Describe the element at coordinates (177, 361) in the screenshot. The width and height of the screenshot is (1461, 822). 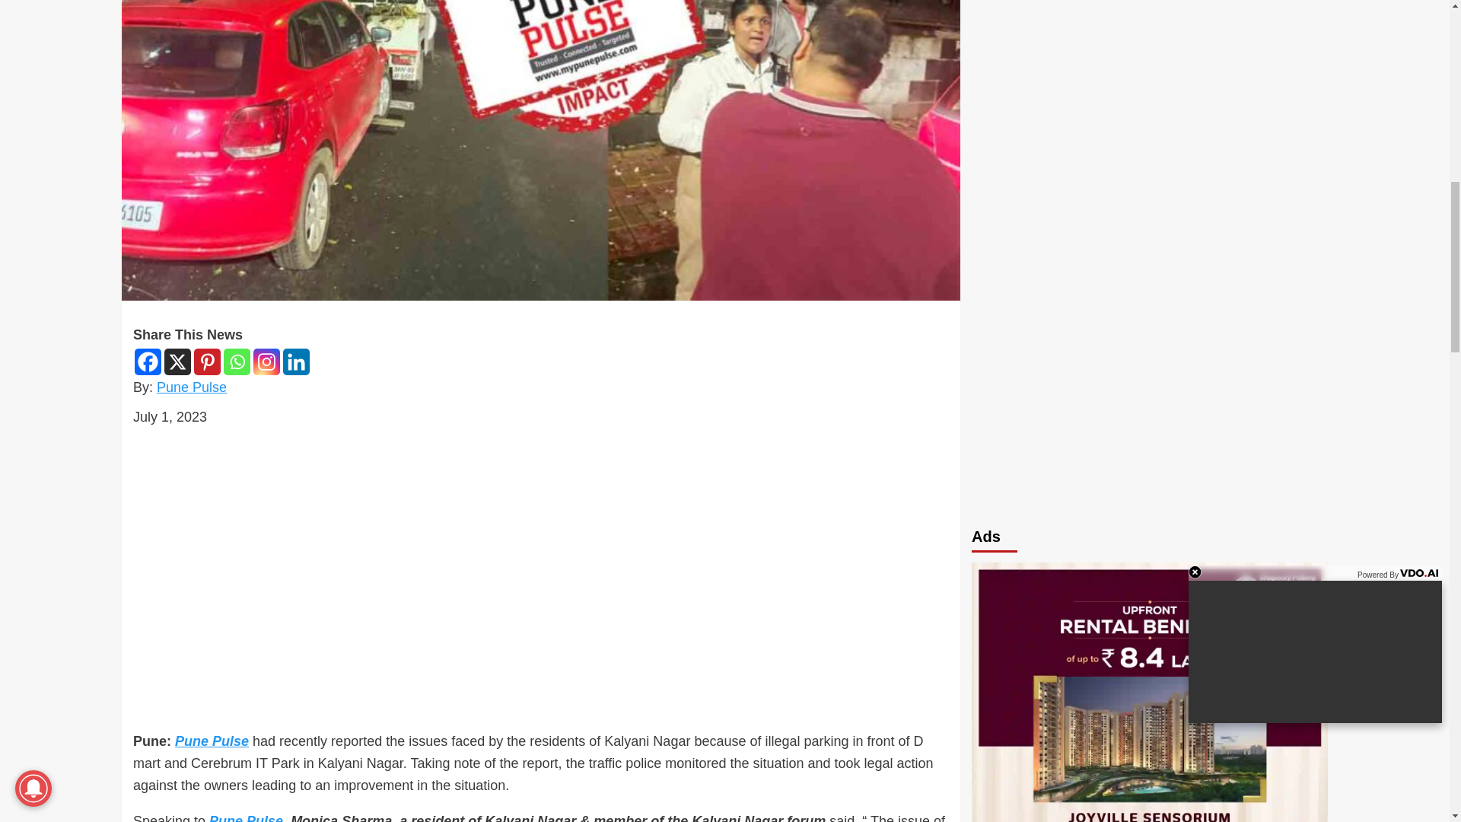
I see `X` at that location.